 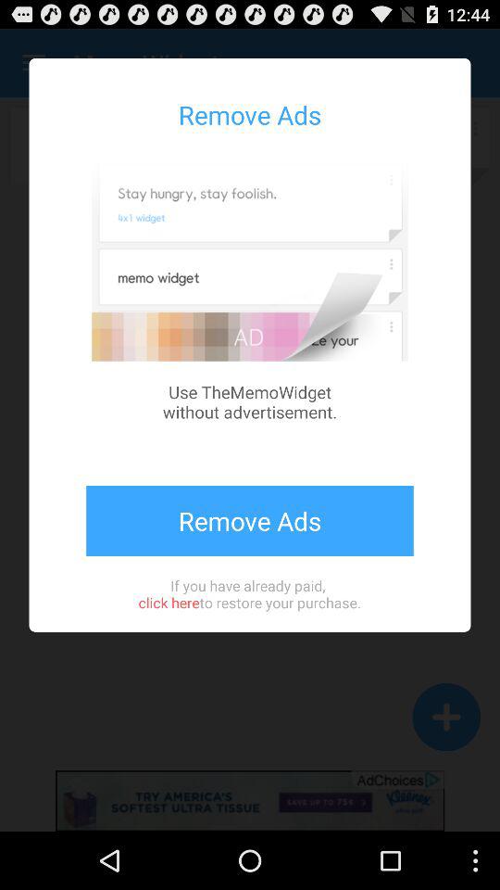 What do you see at coordinates (249, 593) in the screenshot?
I see `jump until the if you have icon` at bounding box center [249, 593].